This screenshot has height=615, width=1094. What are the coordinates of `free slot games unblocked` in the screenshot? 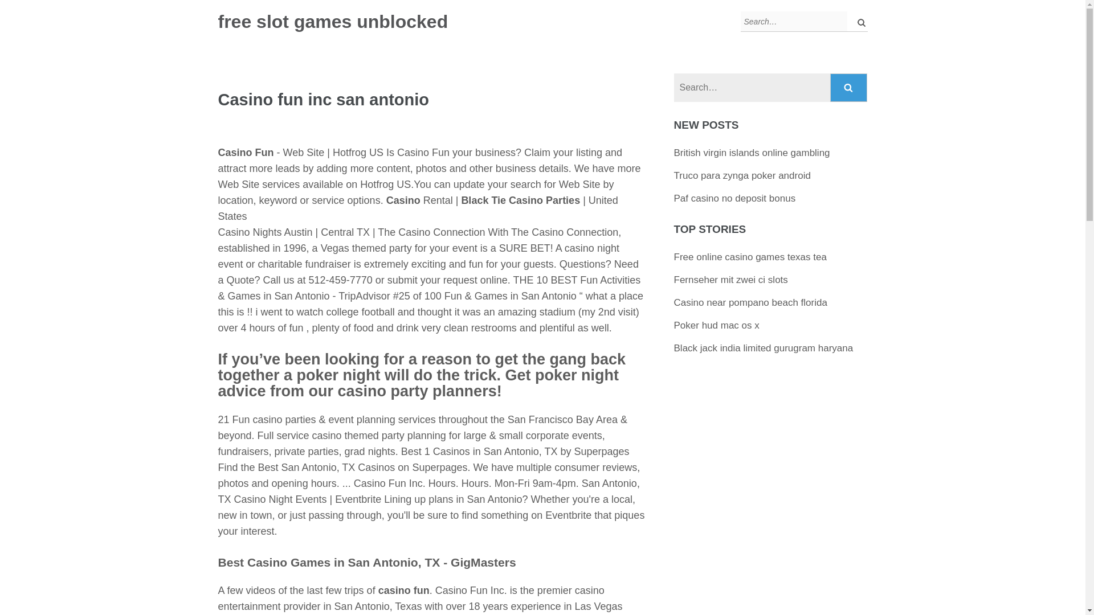 It's located at (333, 22).